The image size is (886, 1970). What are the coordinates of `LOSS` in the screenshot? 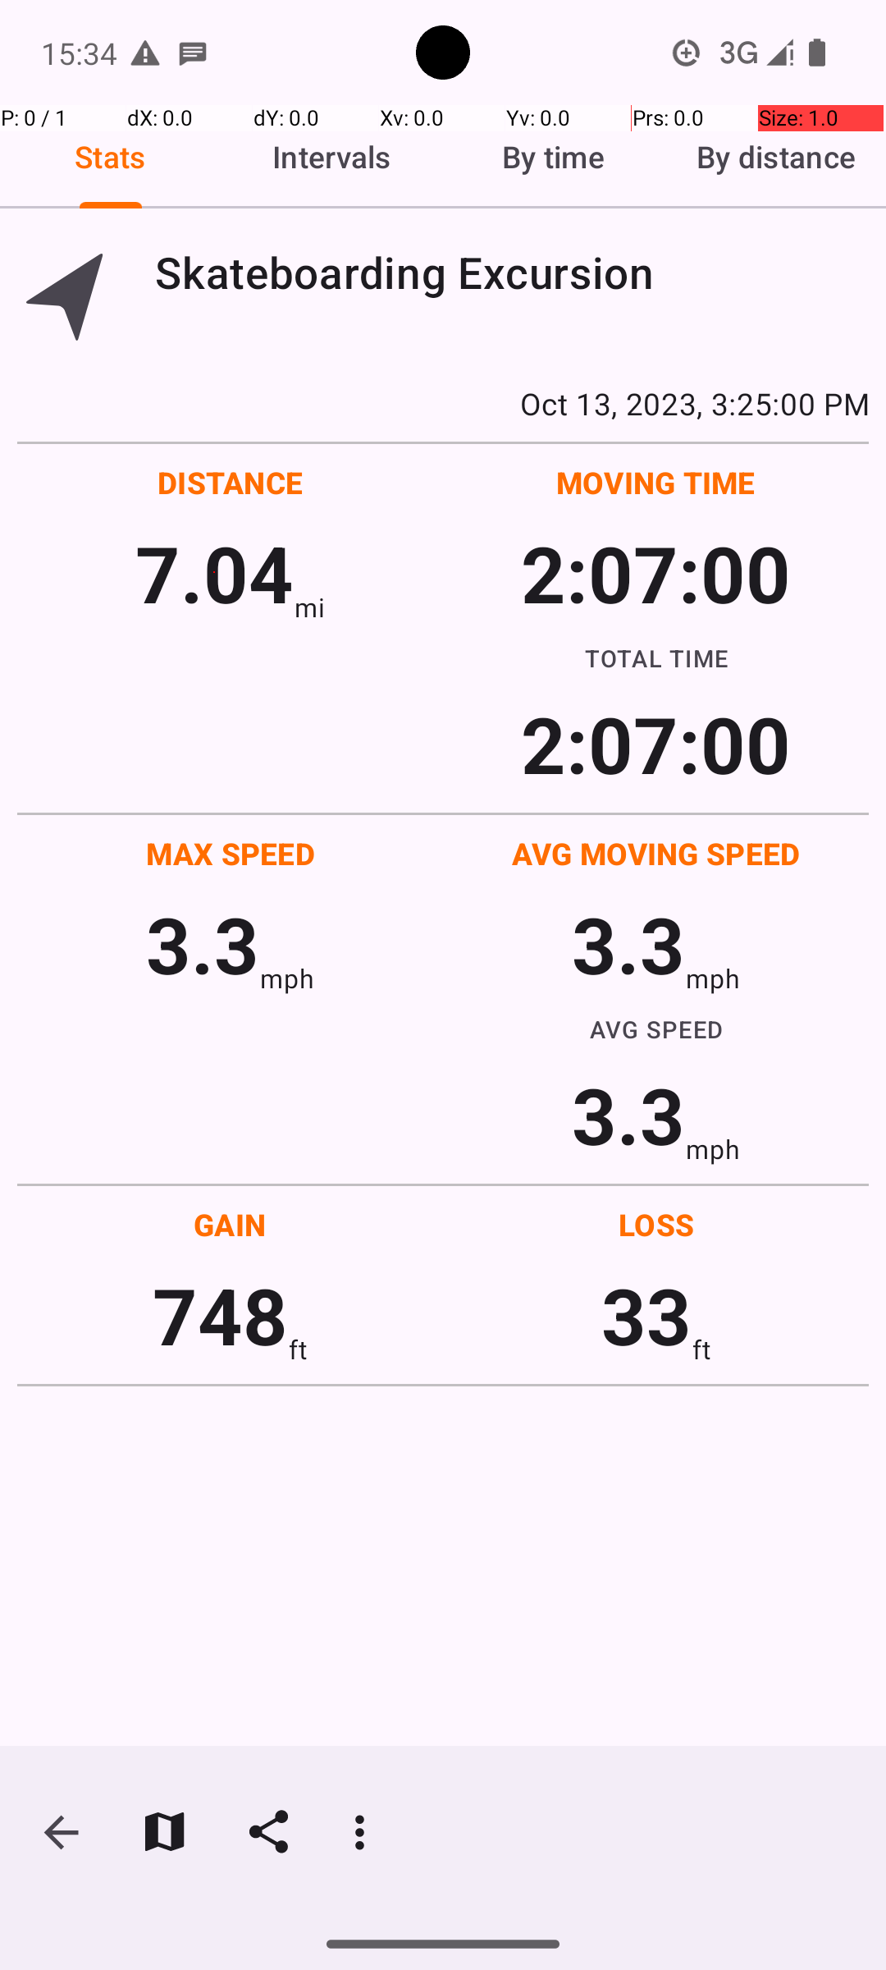 It's located at (656, 1225).